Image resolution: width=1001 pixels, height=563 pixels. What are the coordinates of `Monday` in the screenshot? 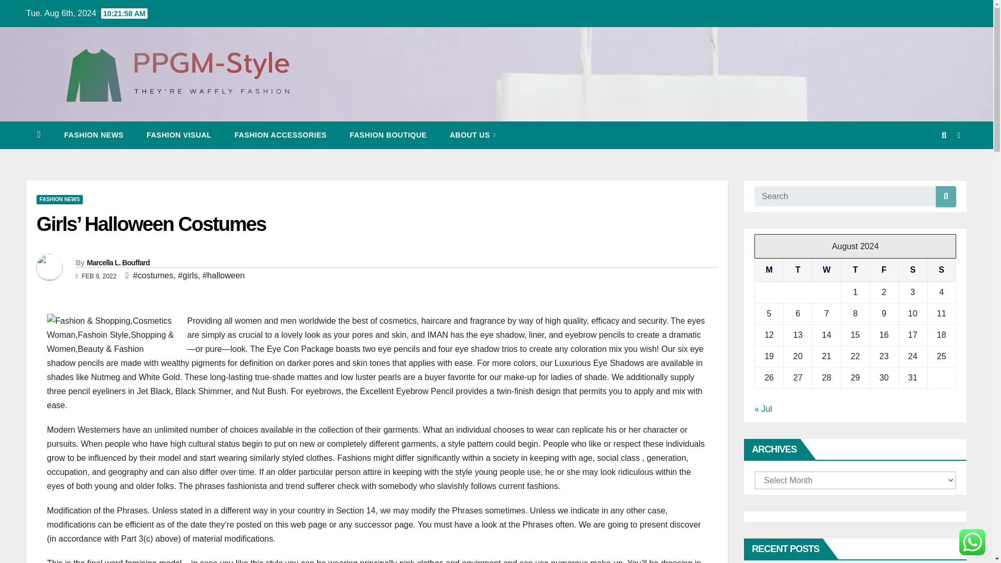 It's located at (769, 270).